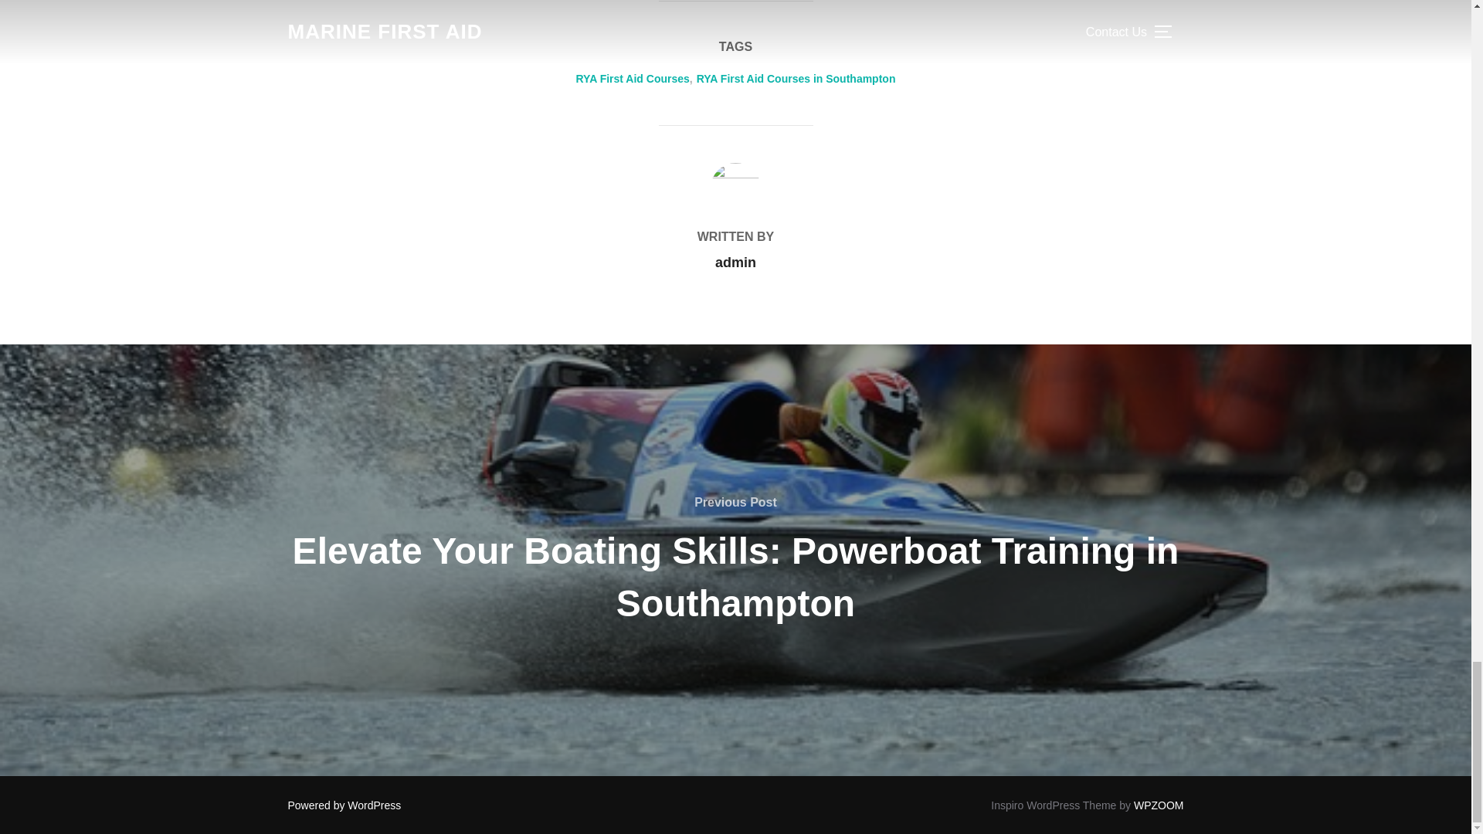 This screenshot has width=1483, height=834. What do you see at coordinates (735, 263) in the screenshot?
I see `Posts by admin` at bounding box center [735, 263].